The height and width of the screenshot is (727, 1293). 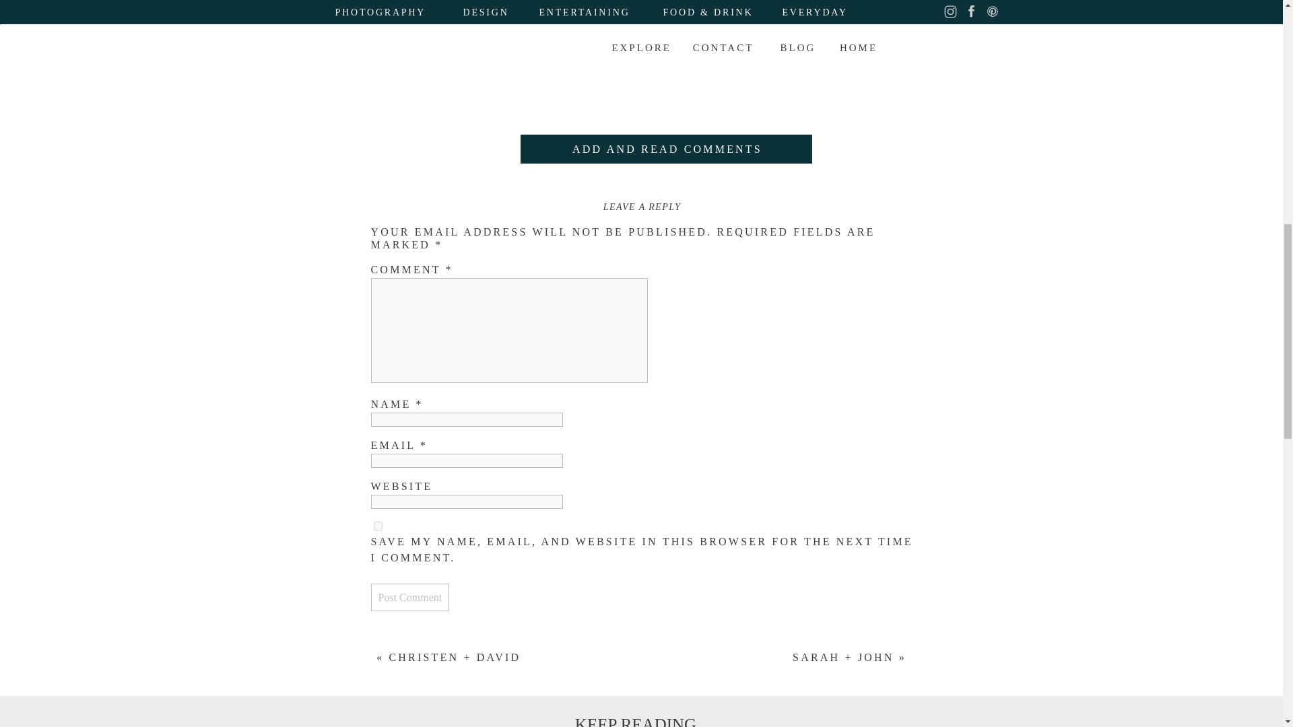 What do you see at coordinates (377, 526) in the screenshot?
I see `yes` at bounding box center [377, 526].